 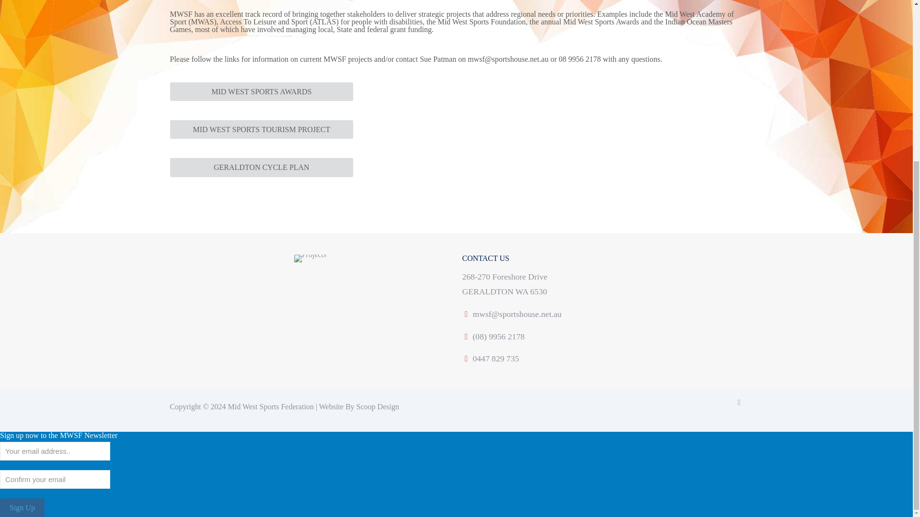 What do you see at coordinates (701, 407) in the screenshot?
I see `Facebook` at bounding box center [701, 407].